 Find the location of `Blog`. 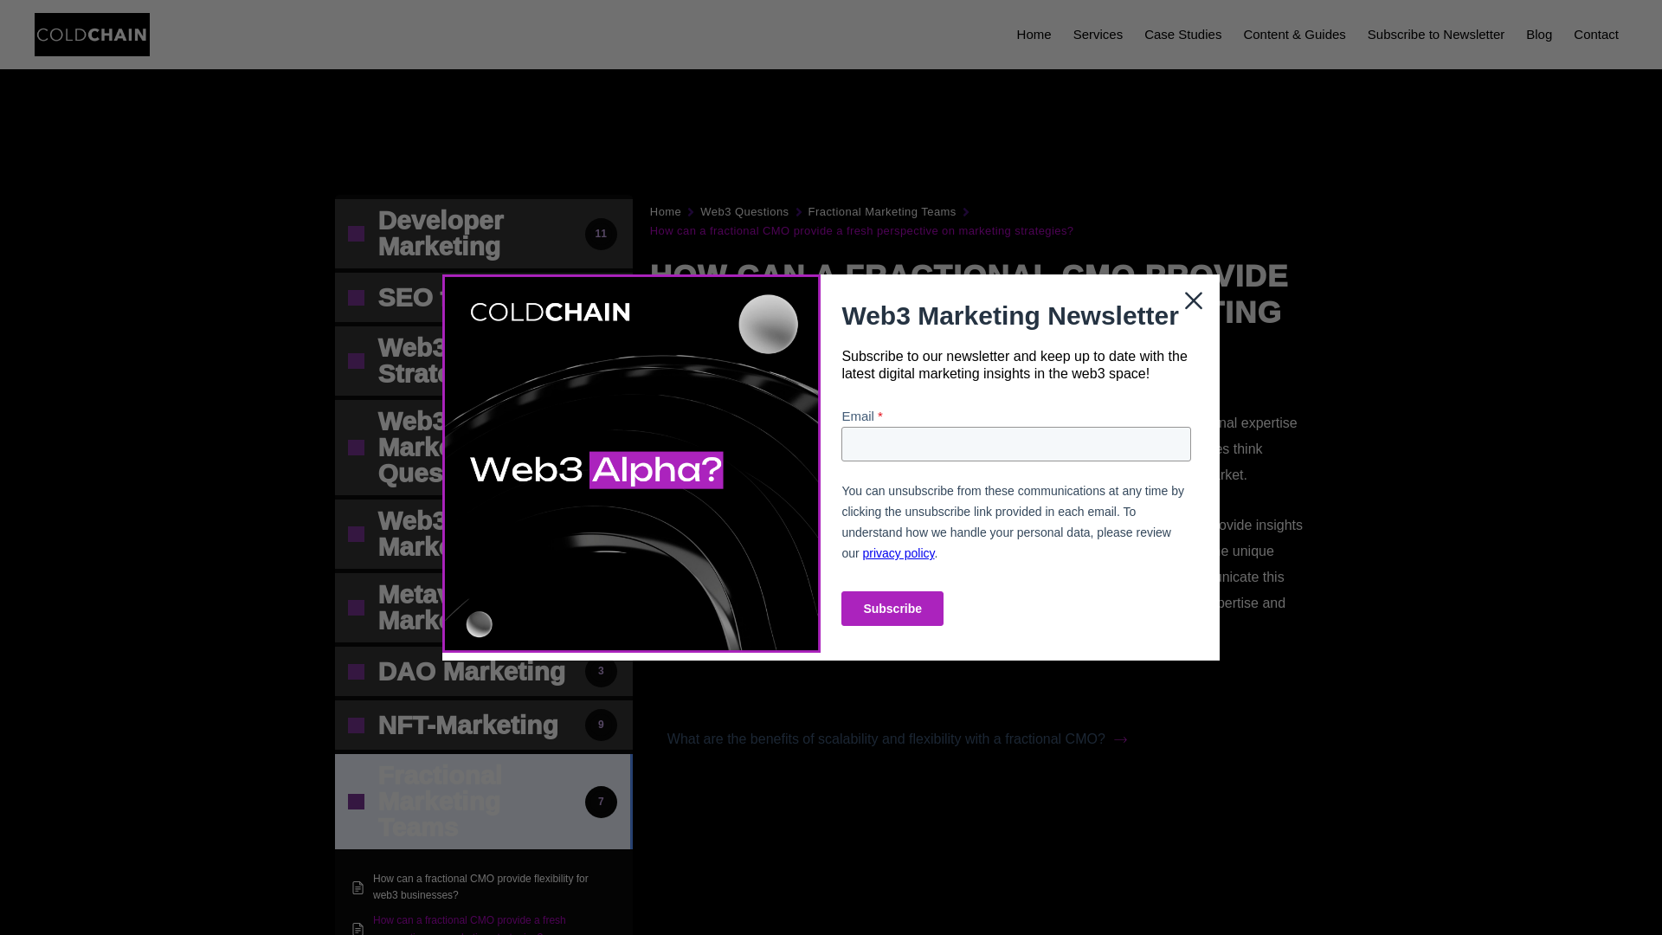

Blog is located at coordinates (1538, 33).